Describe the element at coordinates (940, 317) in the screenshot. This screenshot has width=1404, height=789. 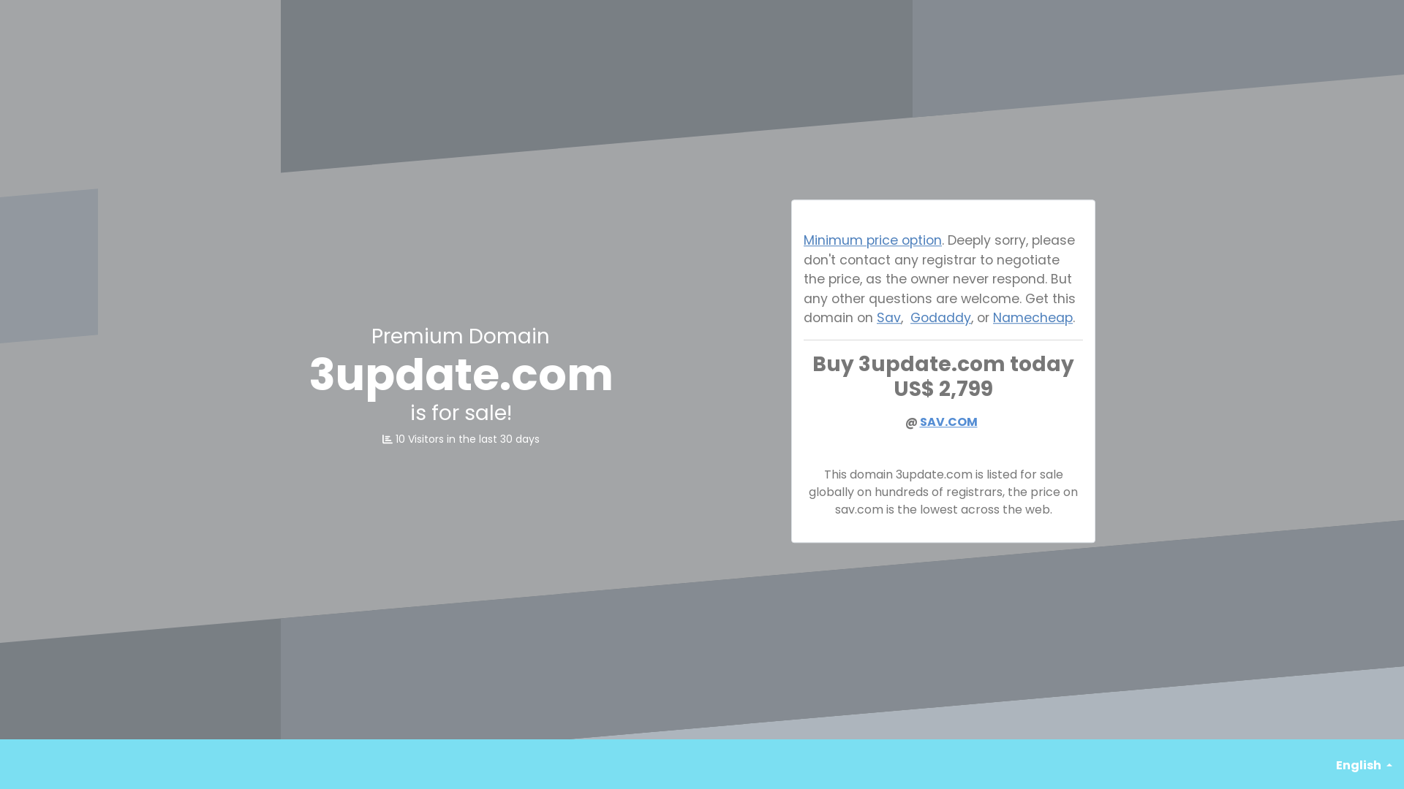
I see `Godaddy` at that location.